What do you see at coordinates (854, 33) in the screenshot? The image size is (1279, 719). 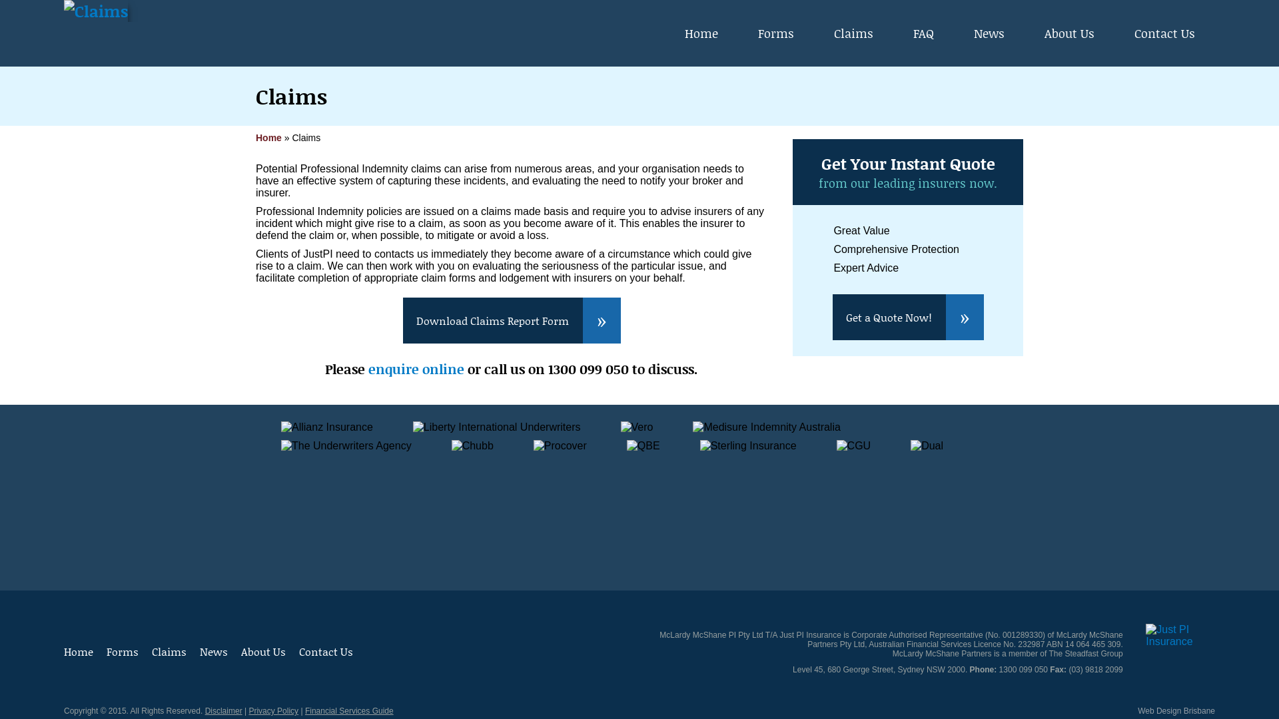 I see `Claims` at bounding box center [854, 33].